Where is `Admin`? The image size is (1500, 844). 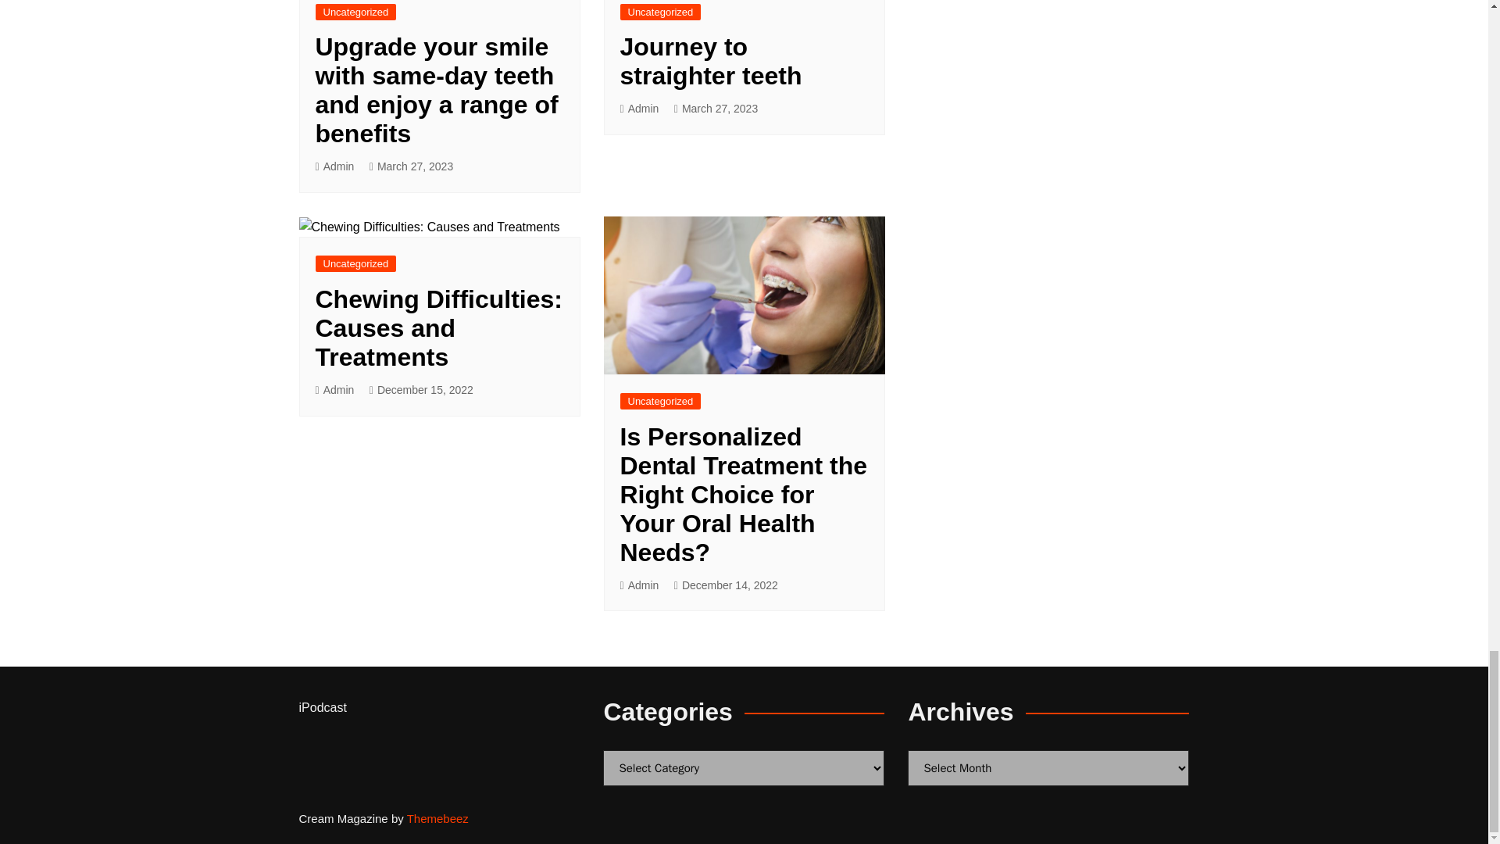 Admin is located at coordinates (334, 166).